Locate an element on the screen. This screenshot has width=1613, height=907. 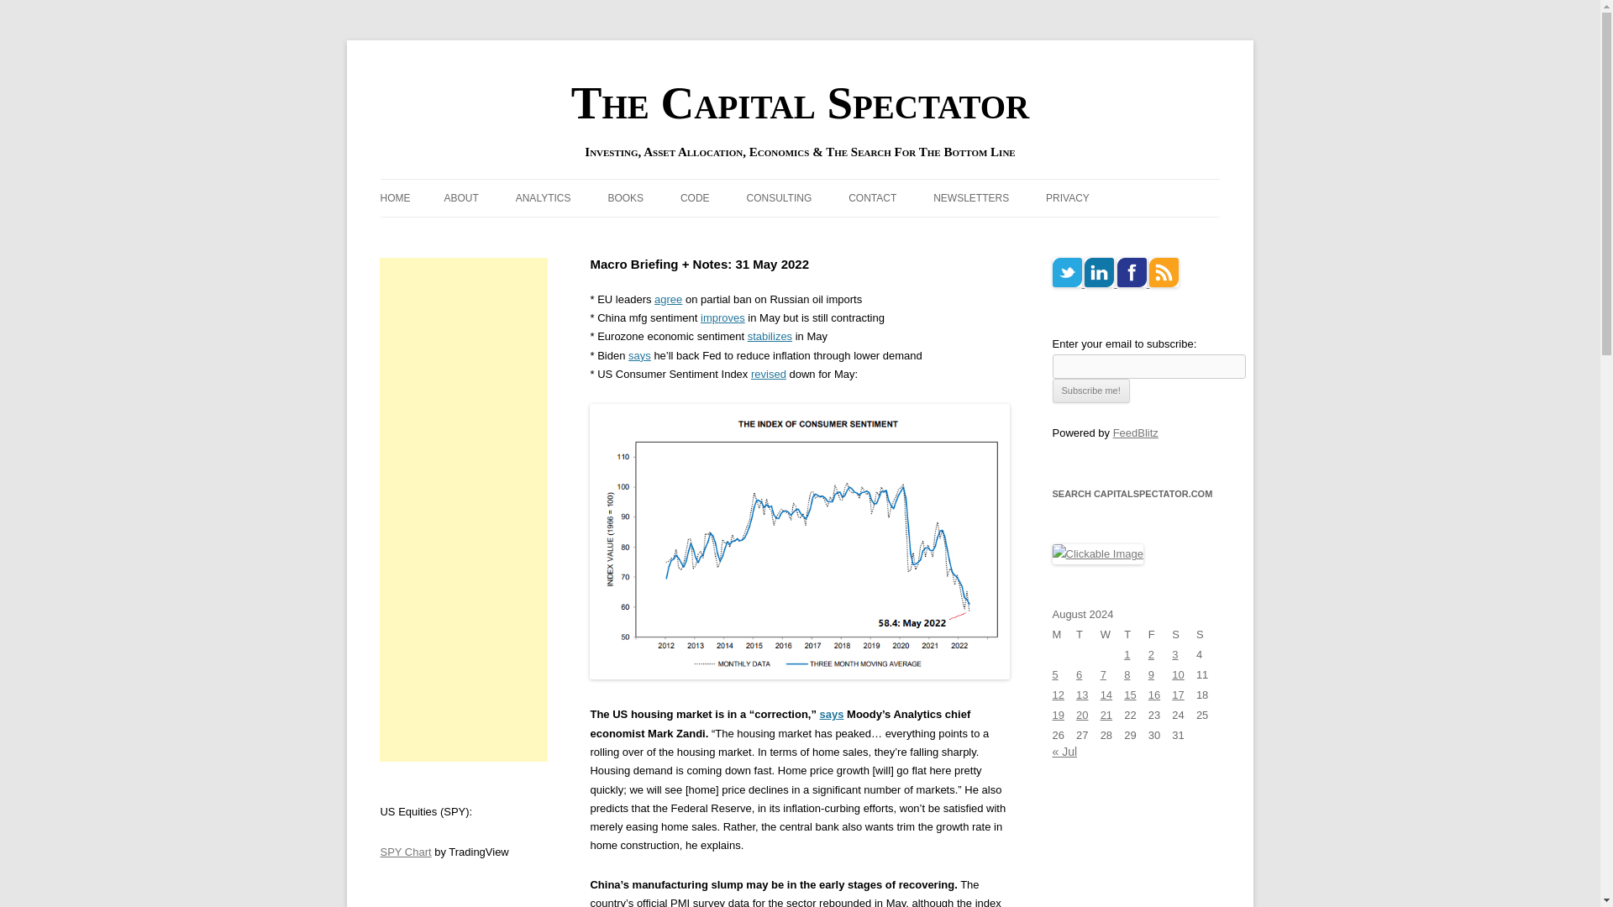
FeedBlitz is located at coordinates (1135, 432).